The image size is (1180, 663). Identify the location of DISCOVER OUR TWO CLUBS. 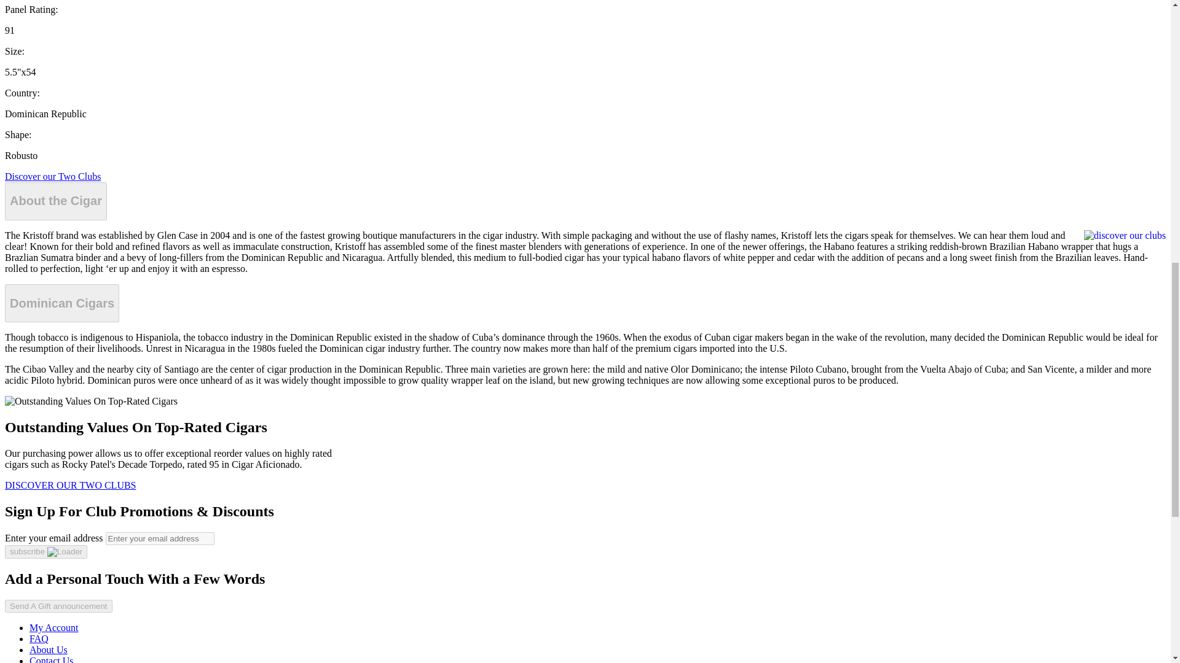
(70, 485).